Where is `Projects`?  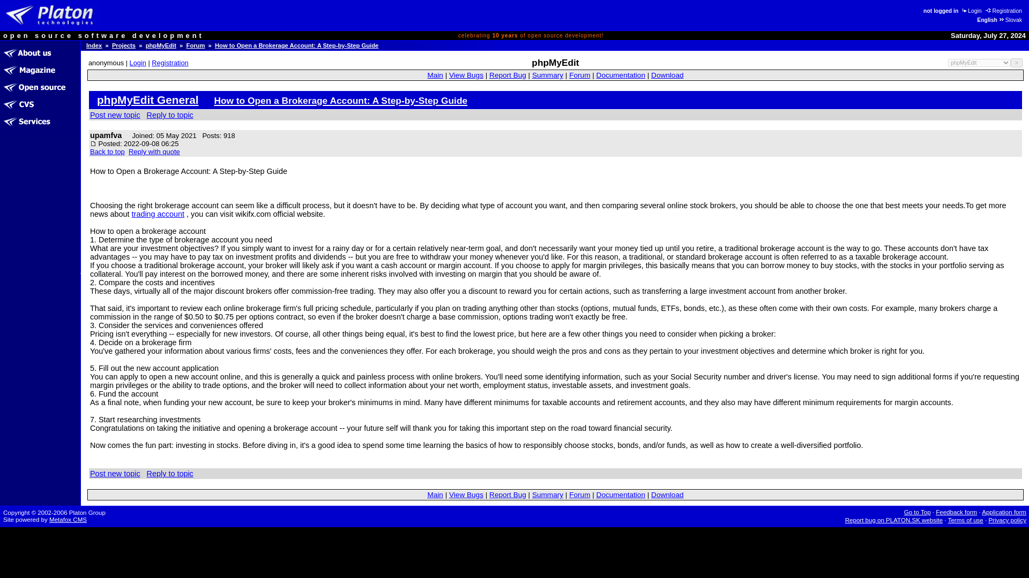
Projects is located at coordinates (124, 45).